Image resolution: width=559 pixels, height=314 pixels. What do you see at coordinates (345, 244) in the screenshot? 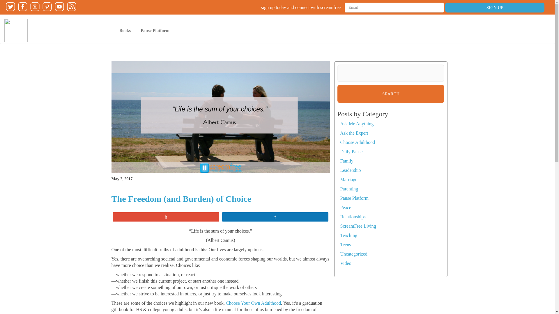
I see `Teens` at bounding box center [345, 244].